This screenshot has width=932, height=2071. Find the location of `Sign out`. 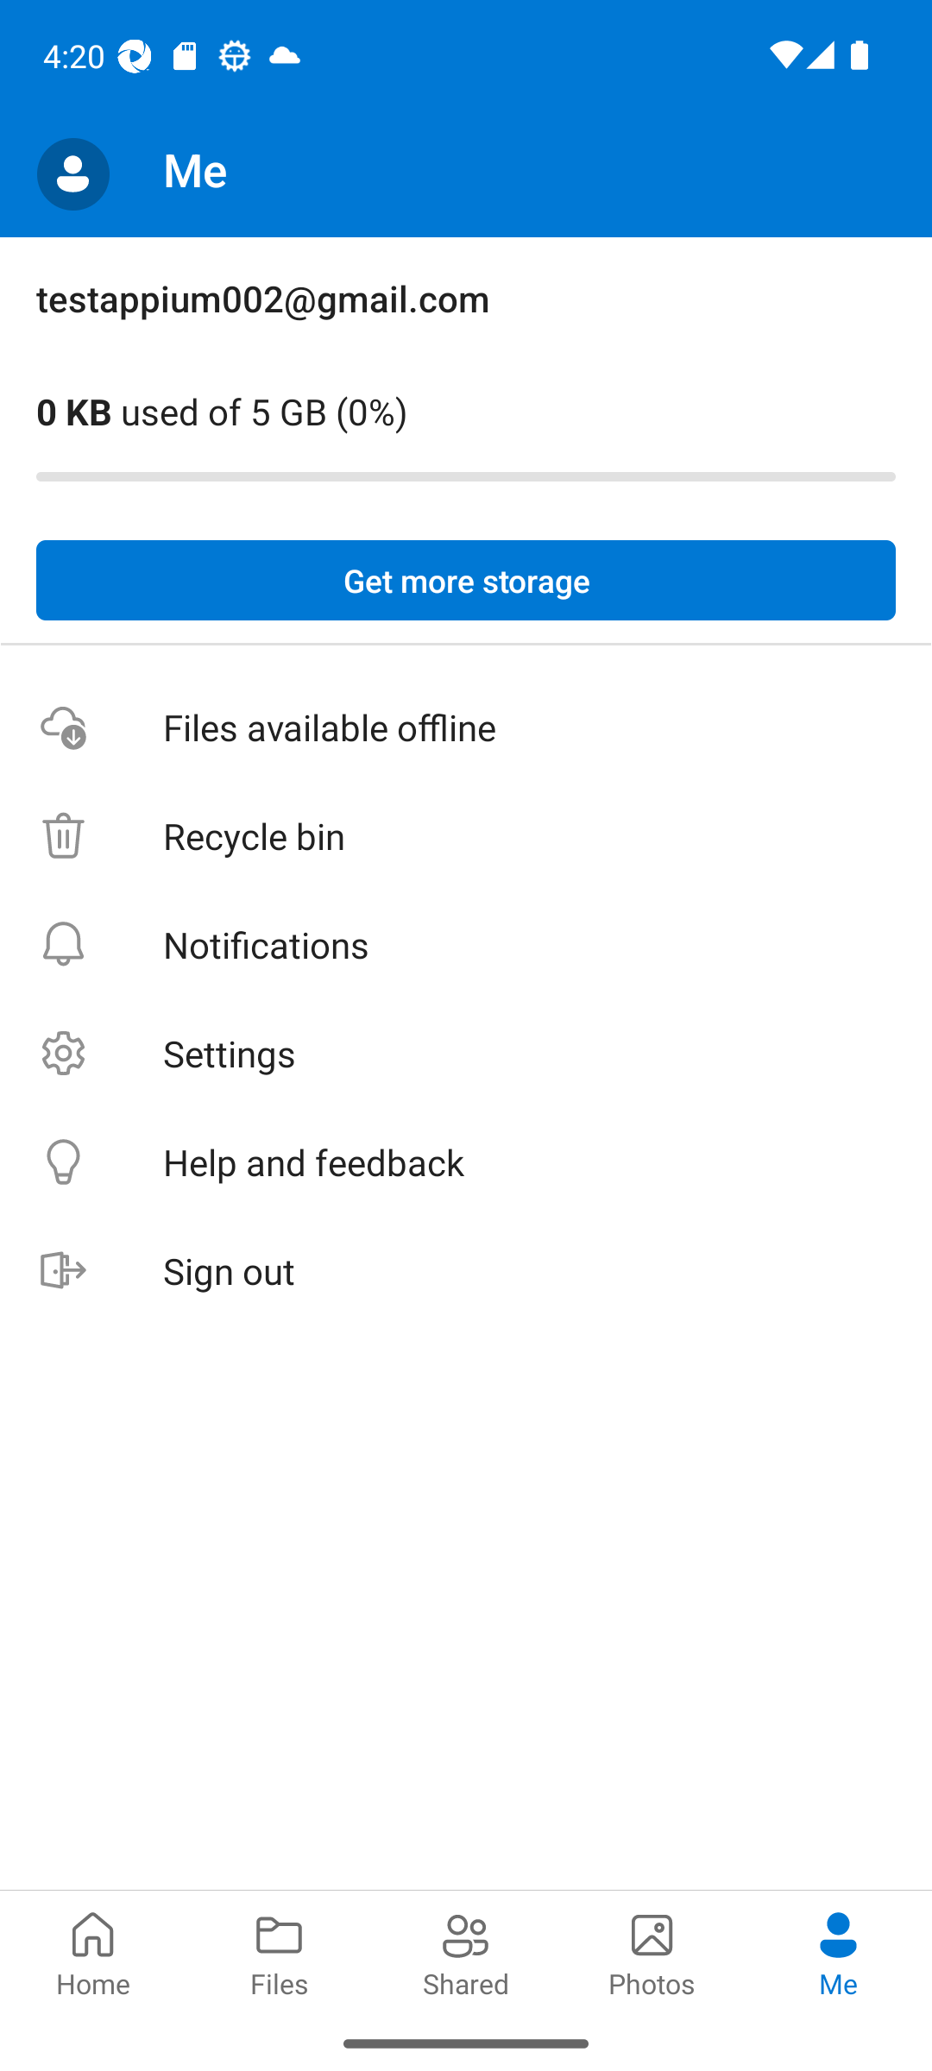

Sign out is located at coordinates (466, 1272).